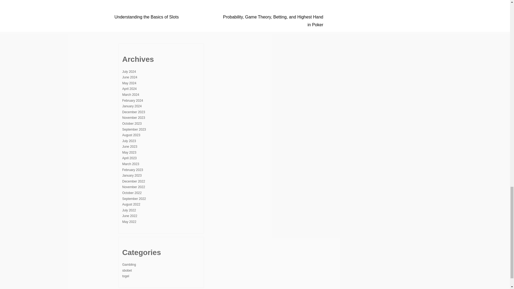  Describe the element at coordinates (132, 176) in the screenshot. I see `January 2023` at that location.